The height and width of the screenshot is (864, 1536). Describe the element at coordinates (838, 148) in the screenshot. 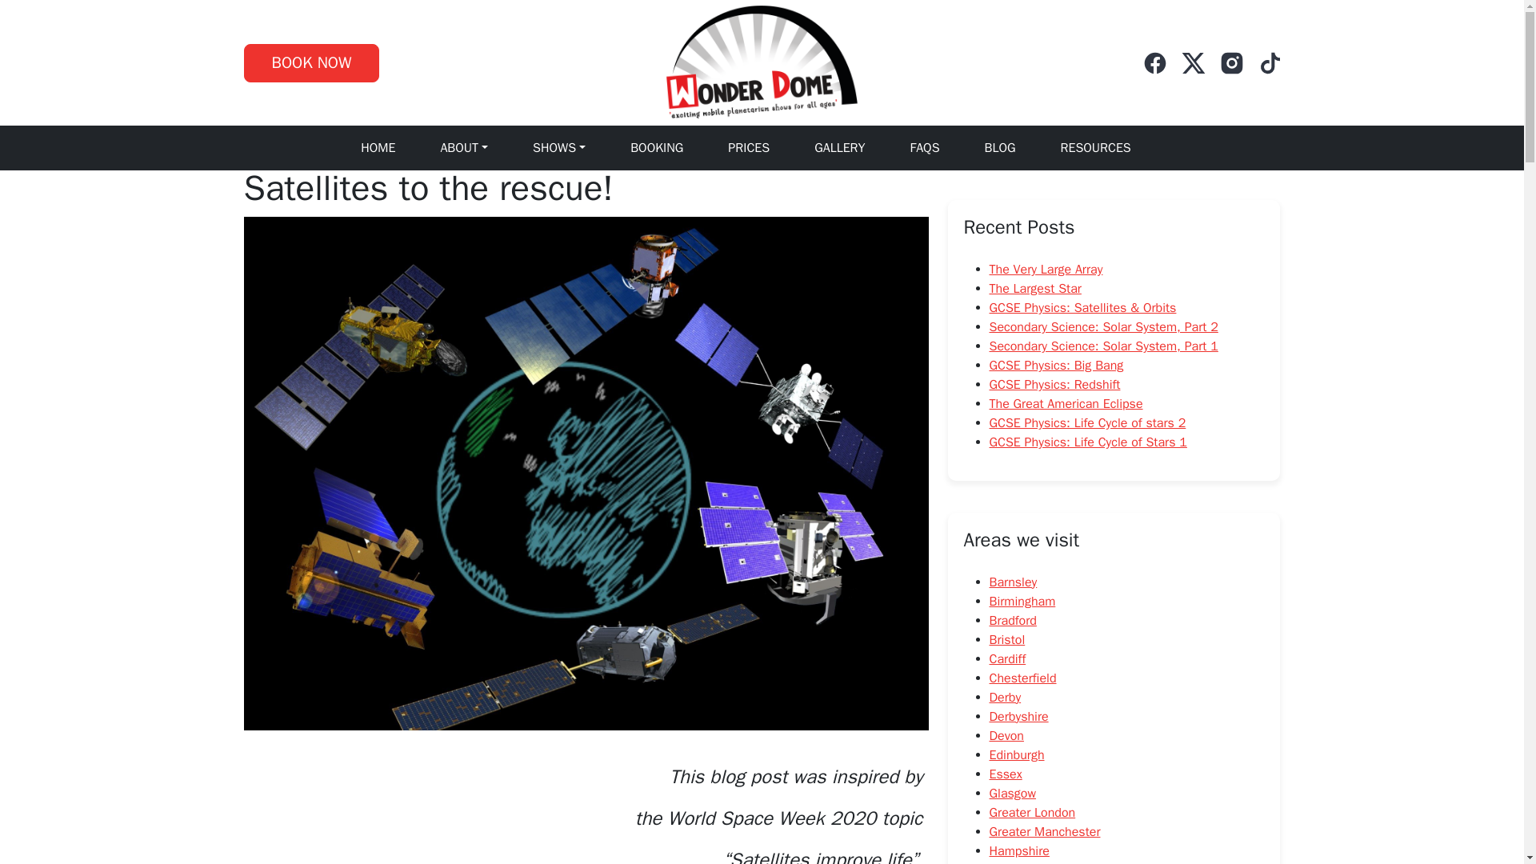

I see `GALLERY` at that location.